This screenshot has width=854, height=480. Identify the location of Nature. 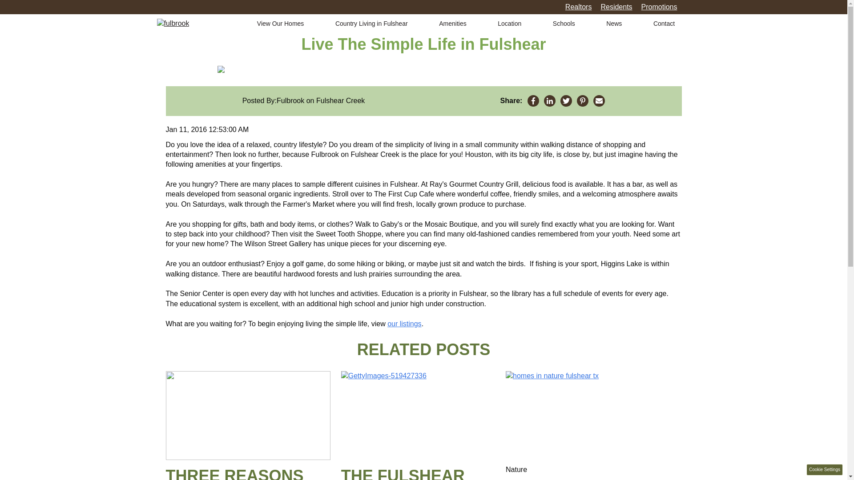
(516, 469).